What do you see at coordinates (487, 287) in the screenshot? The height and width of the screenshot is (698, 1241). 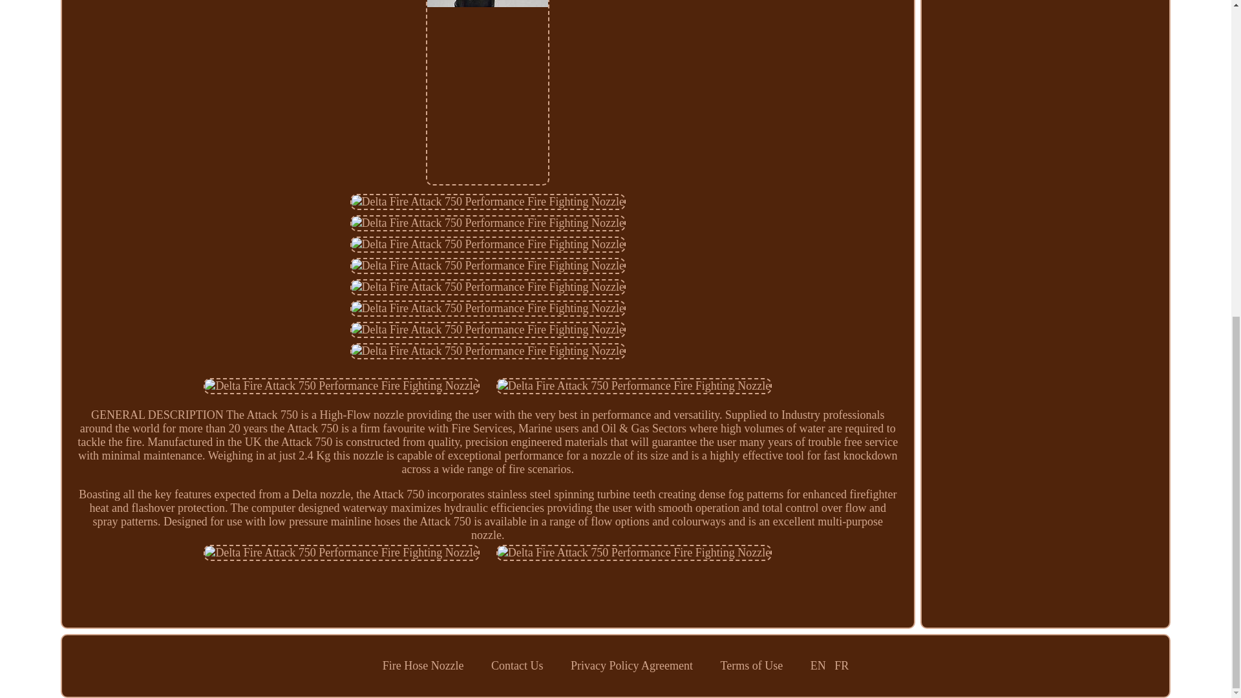 I see `Delta Fire Attack 750 Performance Fire Fighting Nozzle` at bounding box center [487, 287].